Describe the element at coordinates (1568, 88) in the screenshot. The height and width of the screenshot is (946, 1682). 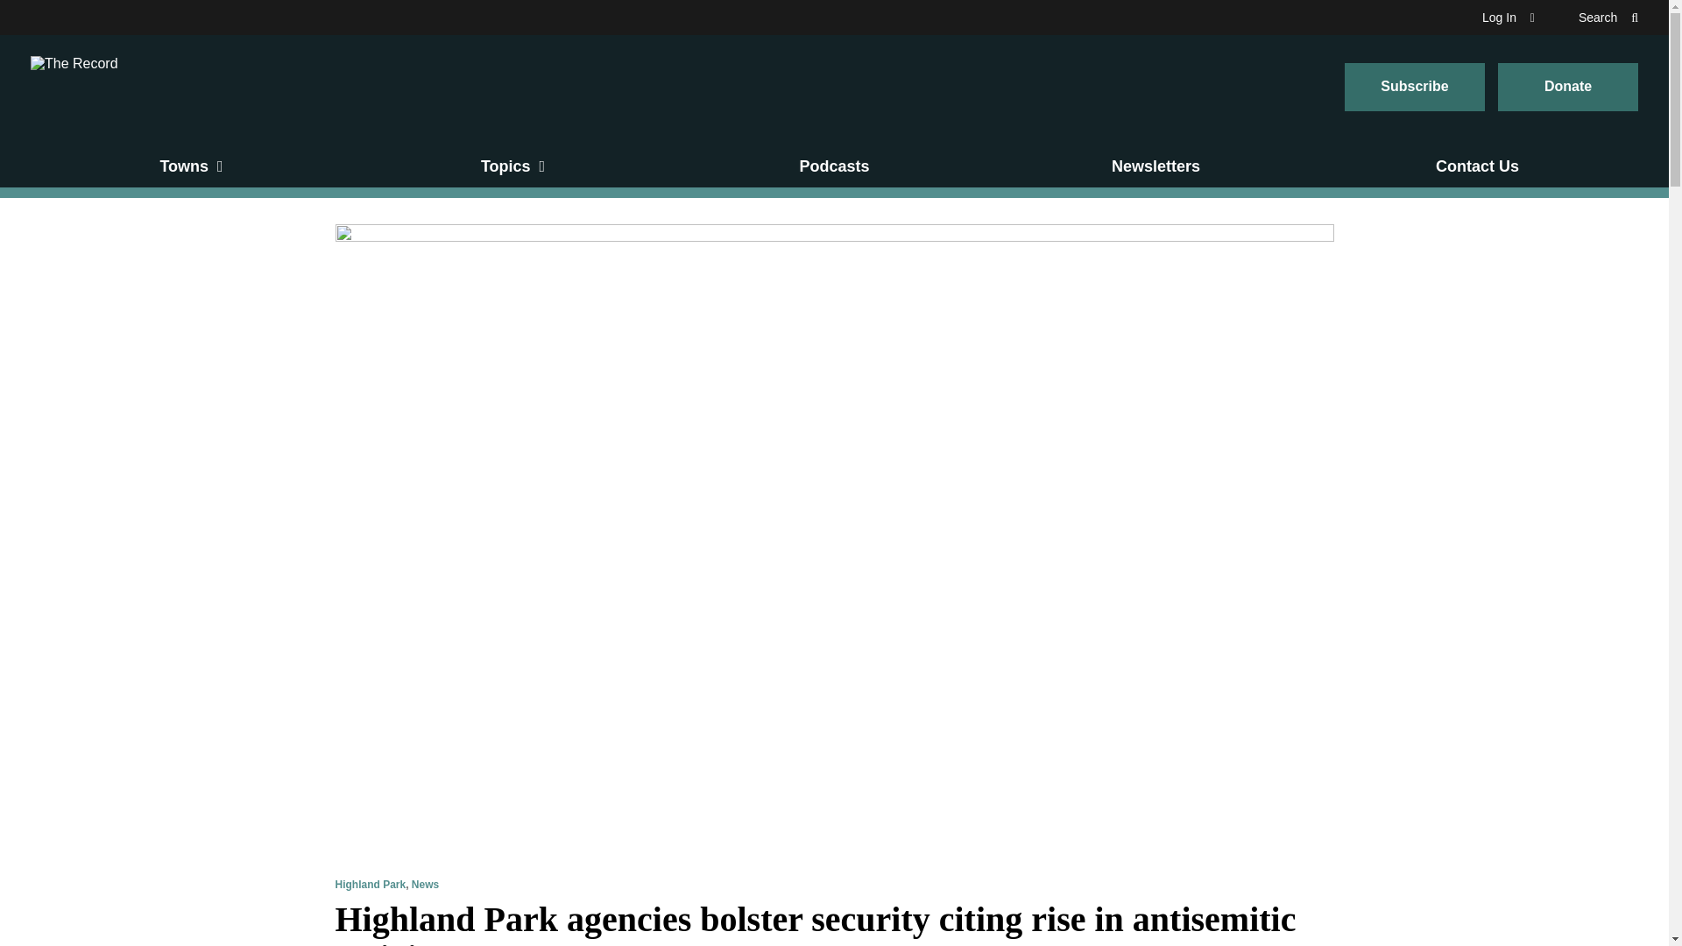
I see `Donate` at that location.